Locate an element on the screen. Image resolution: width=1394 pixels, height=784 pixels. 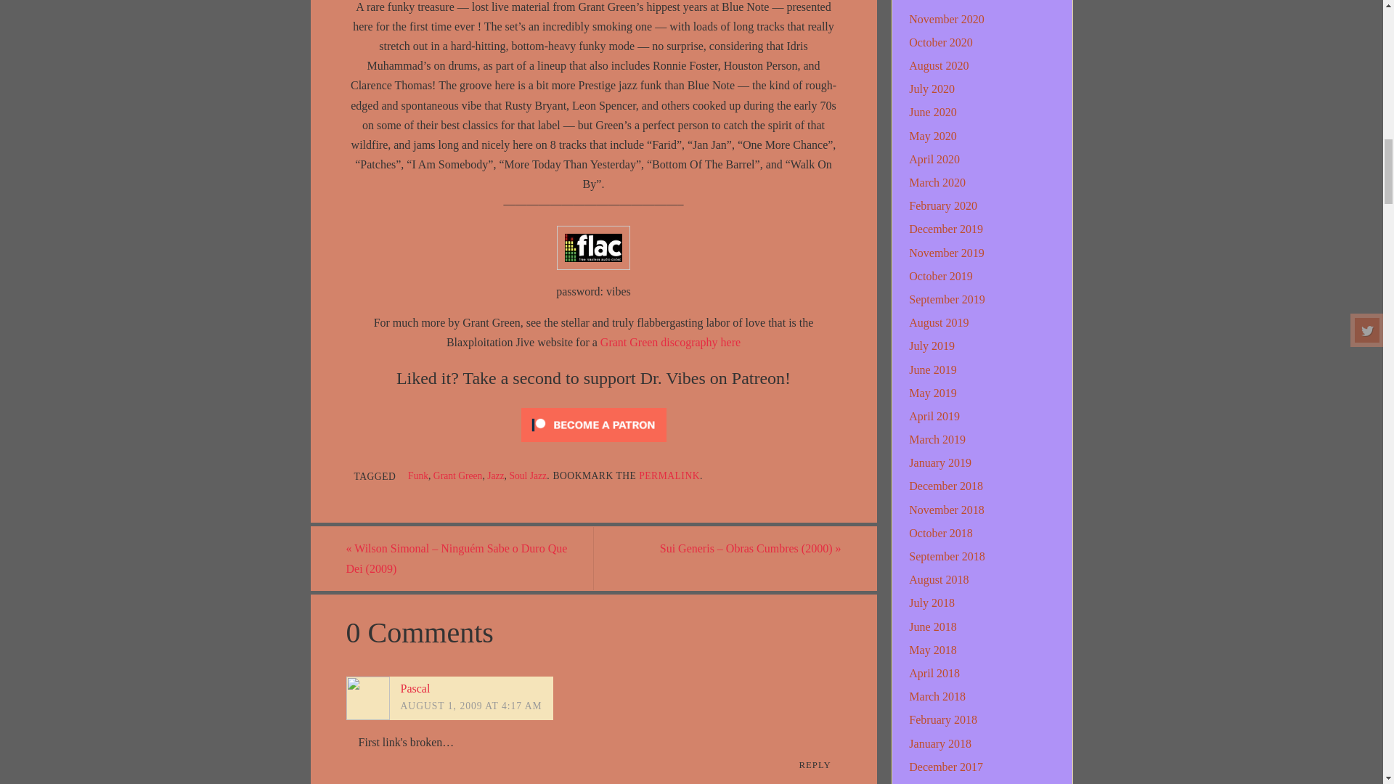
AUGUST 1, 2009 AT 4:17 AM is located at coordinates (471, 706).